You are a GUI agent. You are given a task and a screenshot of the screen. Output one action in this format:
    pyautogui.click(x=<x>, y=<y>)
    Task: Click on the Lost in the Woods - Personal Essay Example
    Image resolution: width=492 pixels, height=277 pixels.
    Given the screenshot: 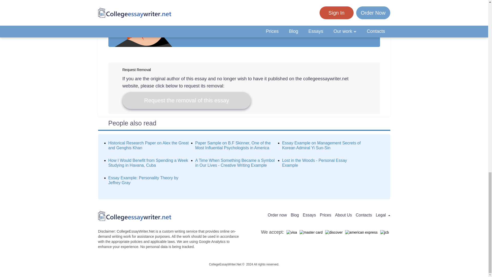 What is the action you would take?
    pyautogui.click(x=314, y=163)
    